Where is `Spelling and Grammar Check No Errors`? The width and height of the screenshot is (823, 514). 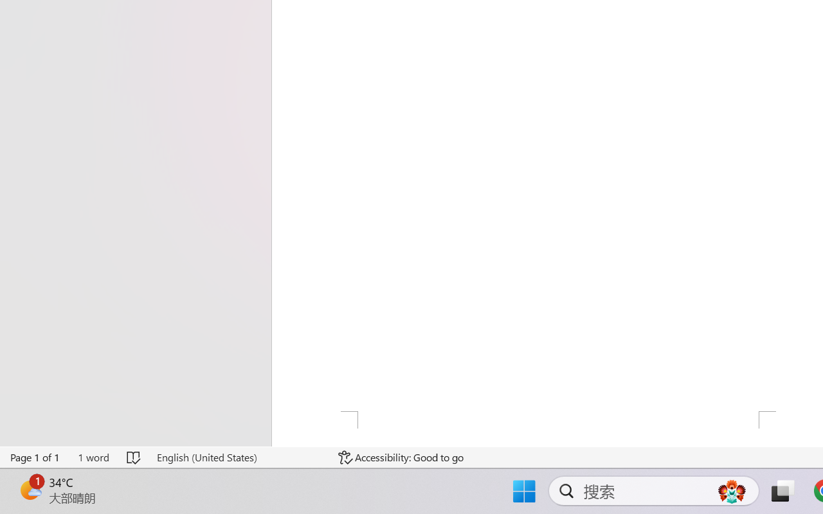 Spelling and Grammar Check No Errors is located at coordinates (134, 457).